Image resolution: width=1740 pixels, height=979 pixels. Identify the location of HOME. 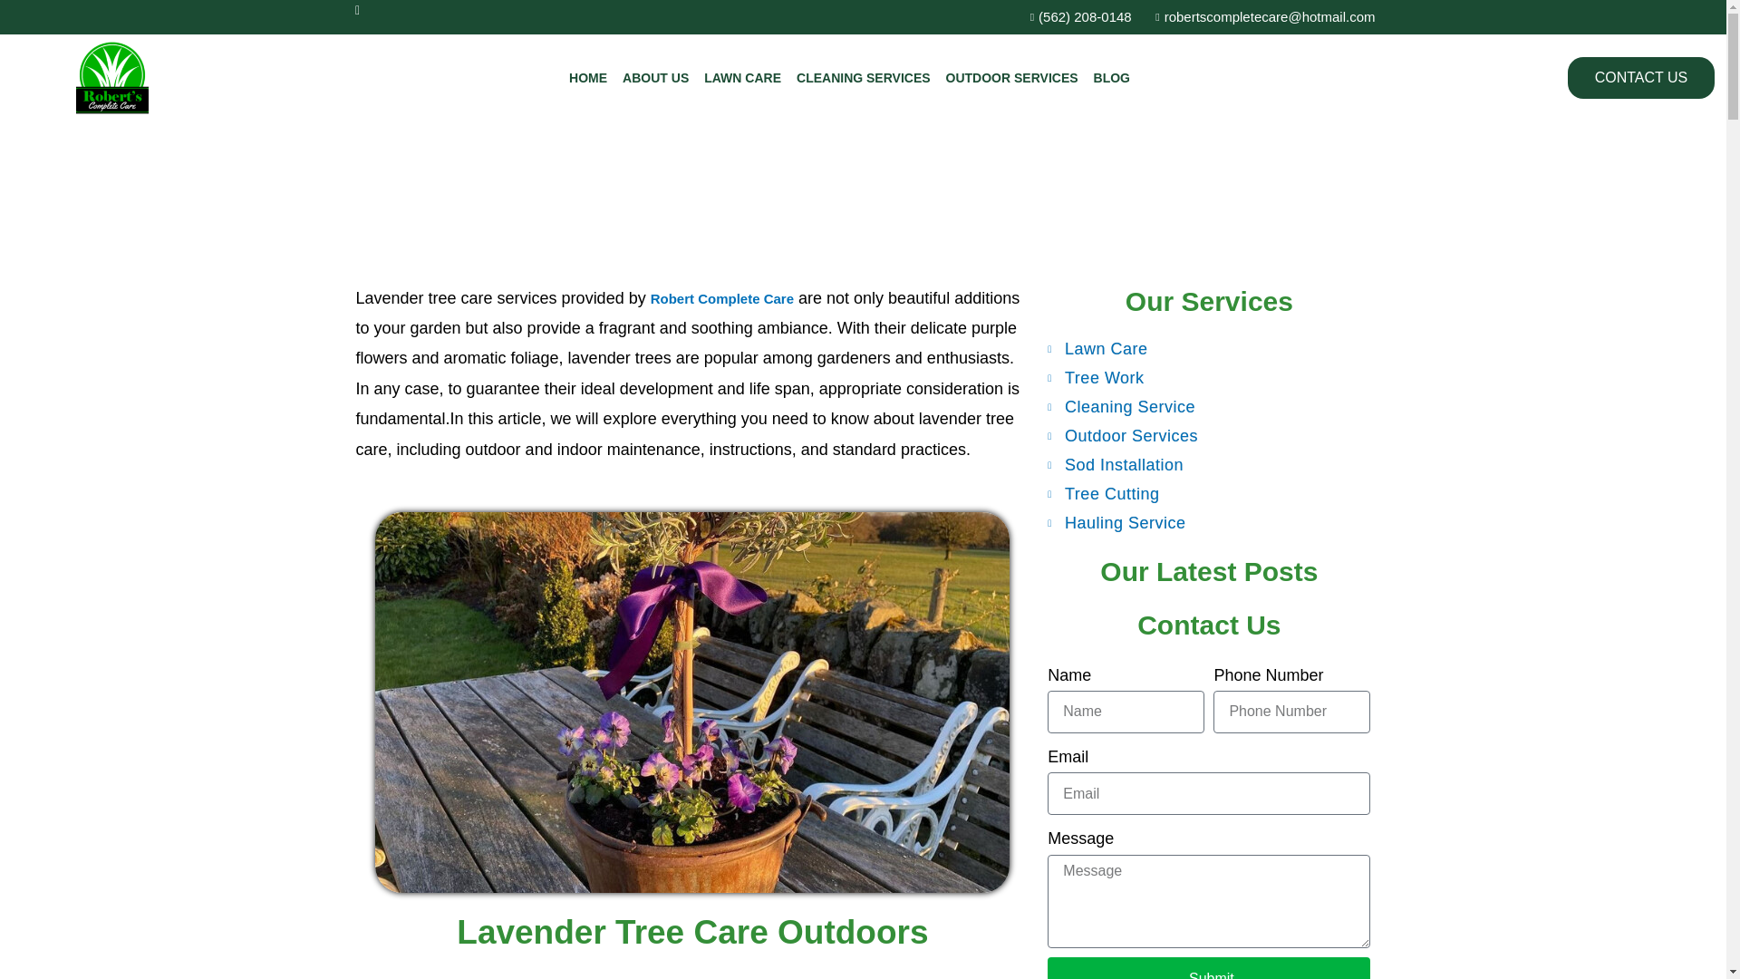
(587, 78).